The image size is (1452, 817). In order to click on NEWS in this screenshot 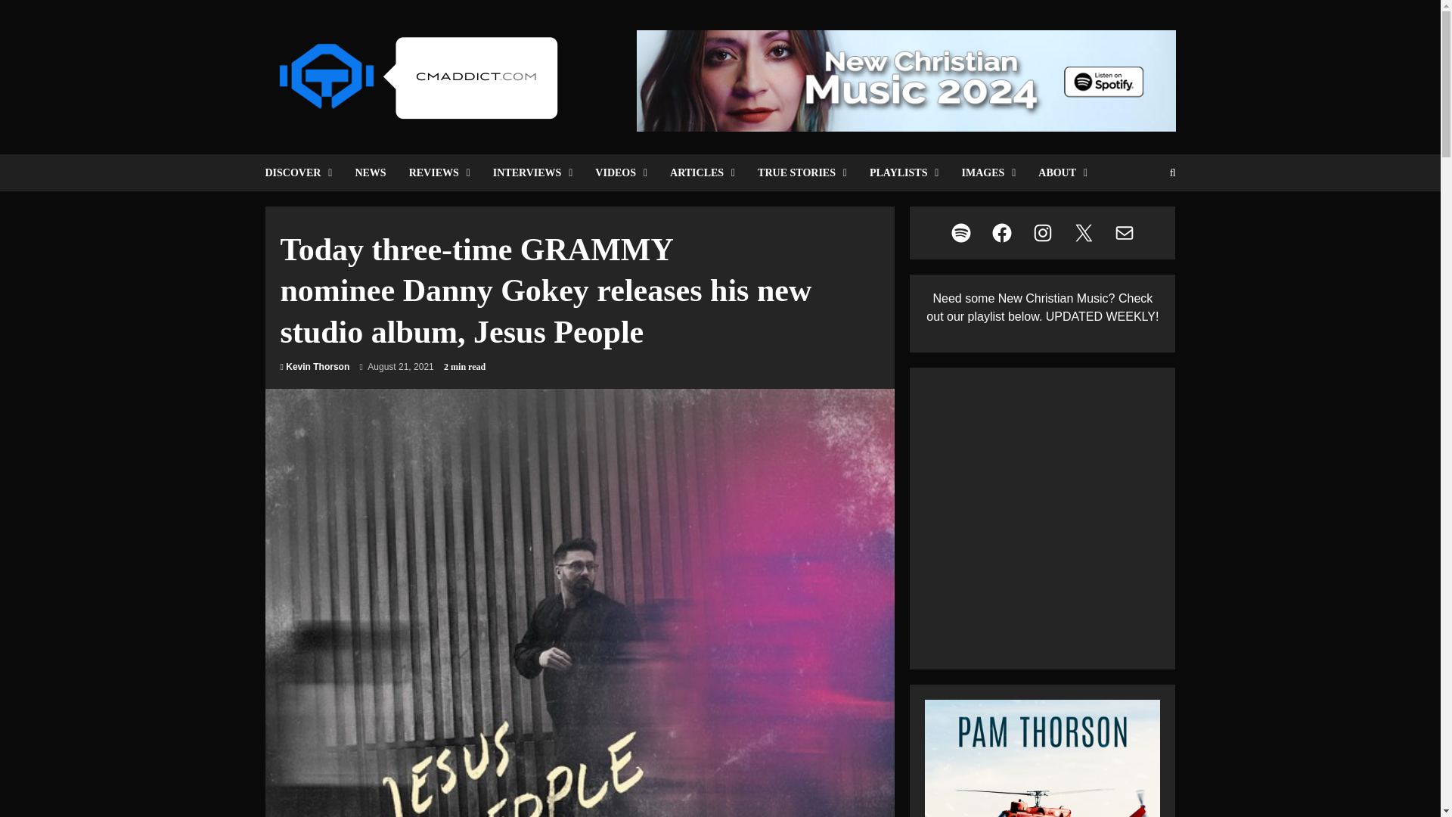, I will do `click(369, 172)`.